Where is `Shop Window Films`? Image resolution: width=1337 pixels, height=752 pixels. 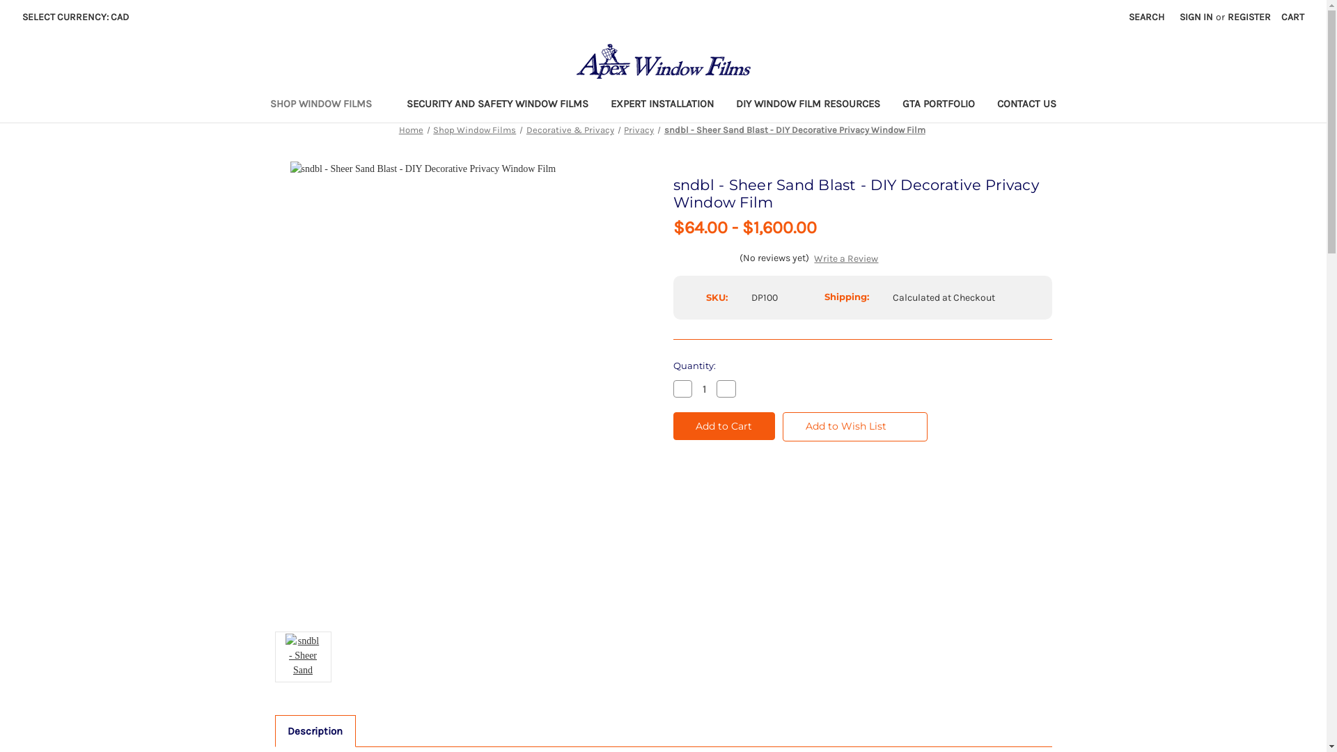 Shop Window Films is located at coordinates (475, 130).